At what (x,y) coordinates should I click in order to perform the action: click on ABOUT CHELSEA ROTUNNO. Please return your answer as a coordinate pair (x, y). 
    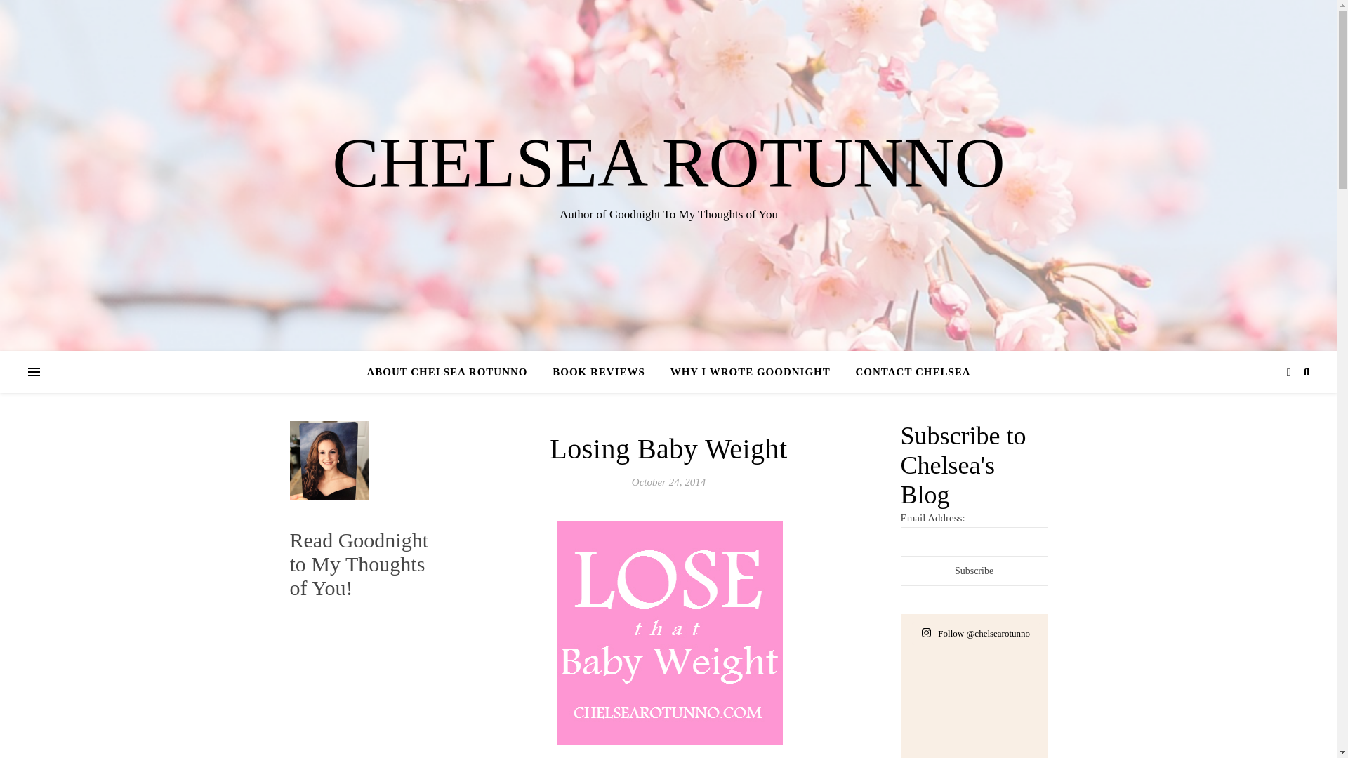
    Looking at the image, I should click on (452, 372).